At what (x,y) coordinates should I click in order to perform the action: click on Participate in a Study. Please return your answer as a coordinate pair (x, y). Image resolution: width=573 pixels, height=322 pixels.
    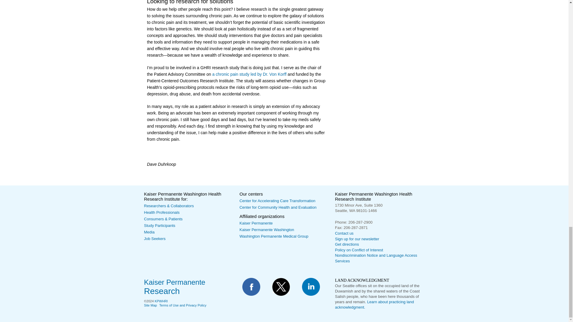
    Looking at the image, I should click on (159, 225).